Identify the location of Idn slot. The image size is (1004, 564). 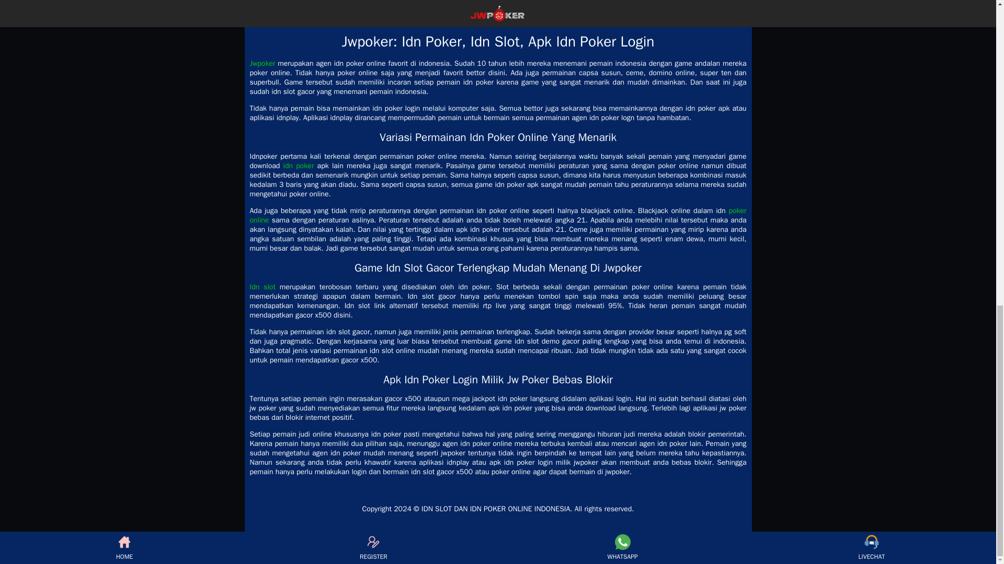
(263, 287).